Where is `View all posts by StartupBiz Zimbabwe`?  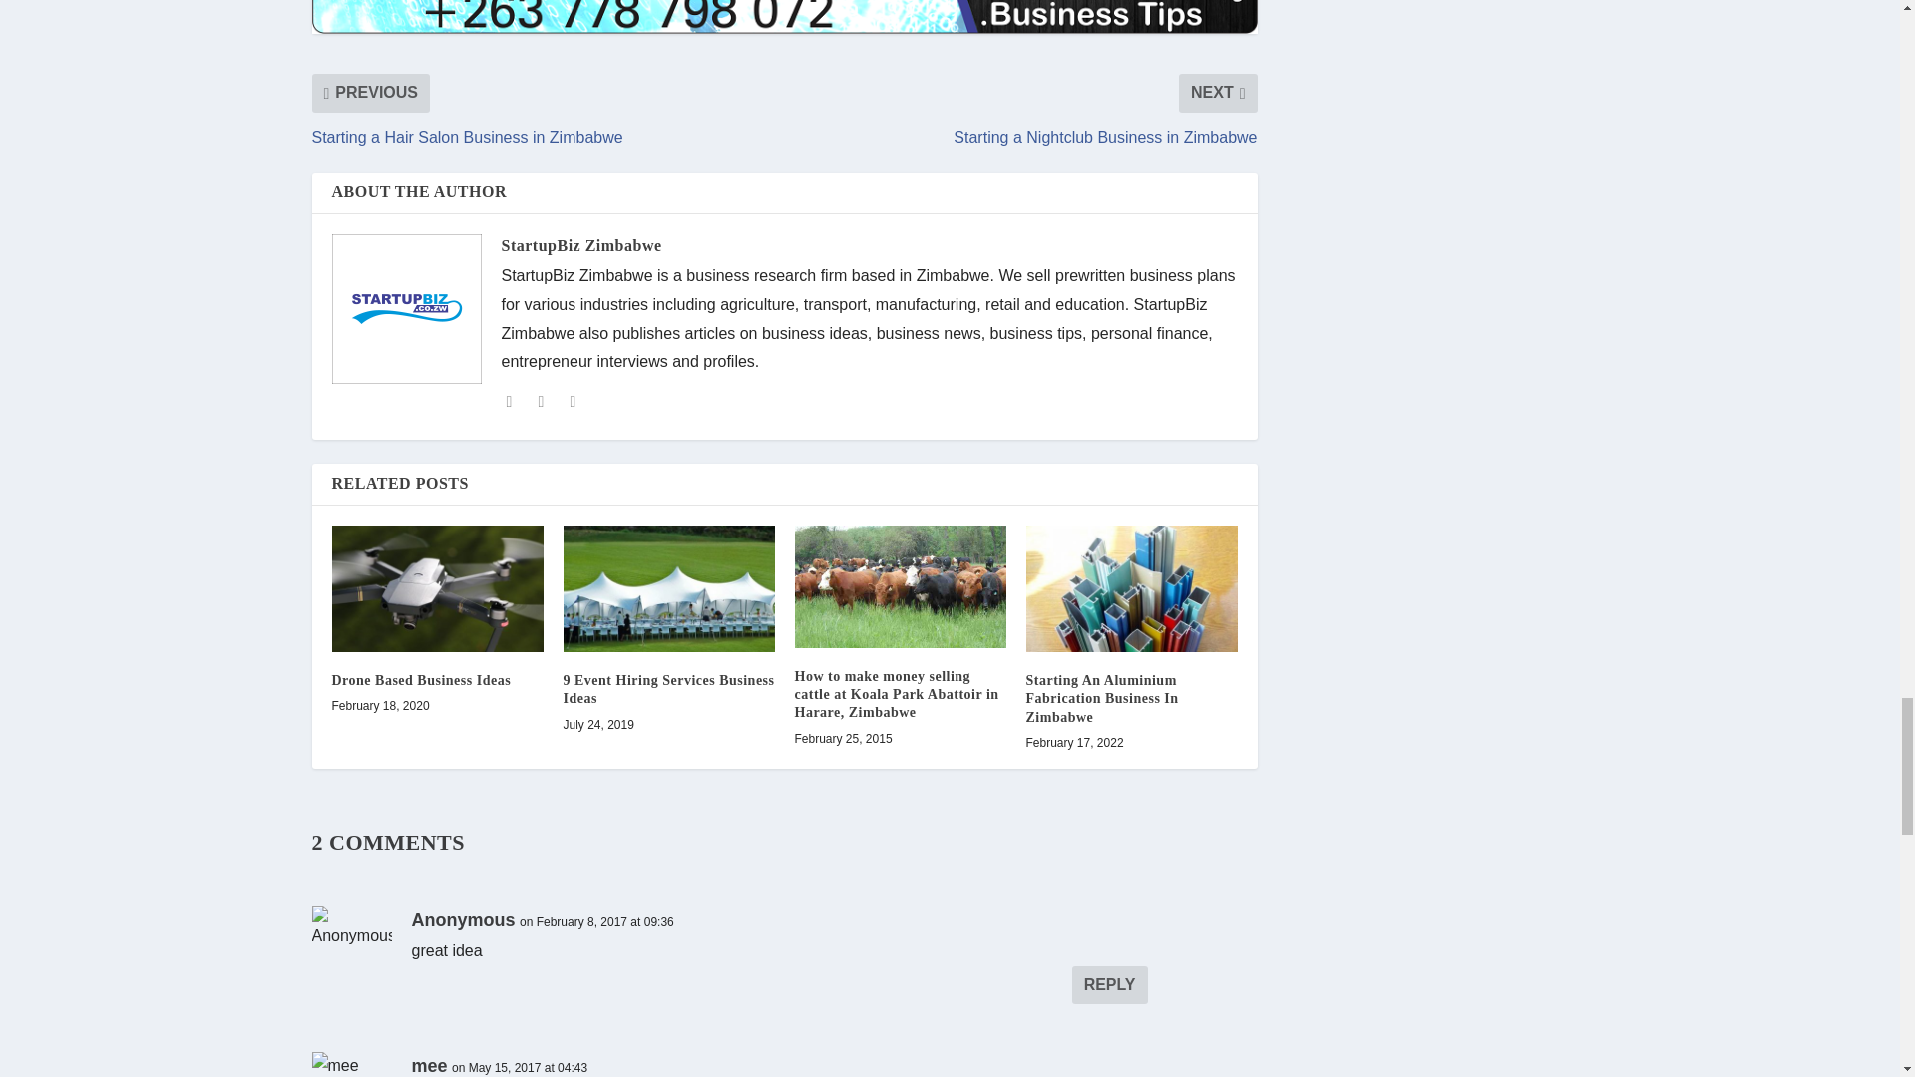
View all posts by StartupBiz Zimbabwe is located at coordinates (580, 245).